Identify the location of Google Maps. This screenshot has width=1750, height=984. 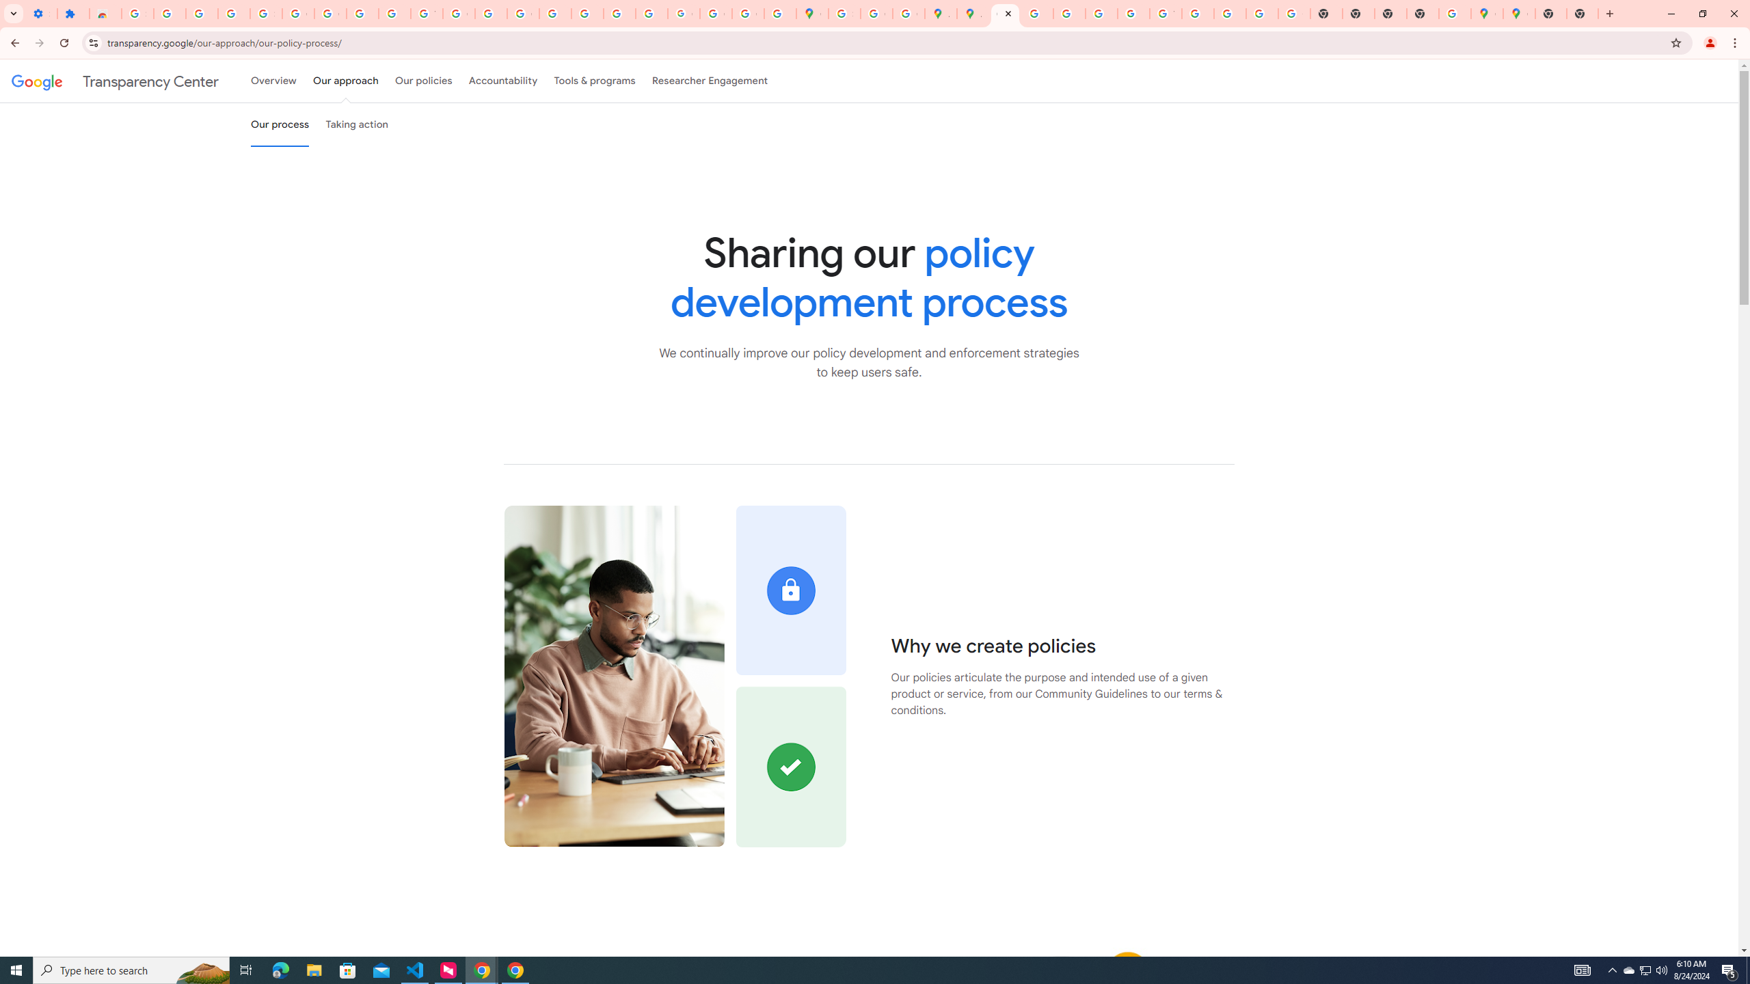
(1519, 14).